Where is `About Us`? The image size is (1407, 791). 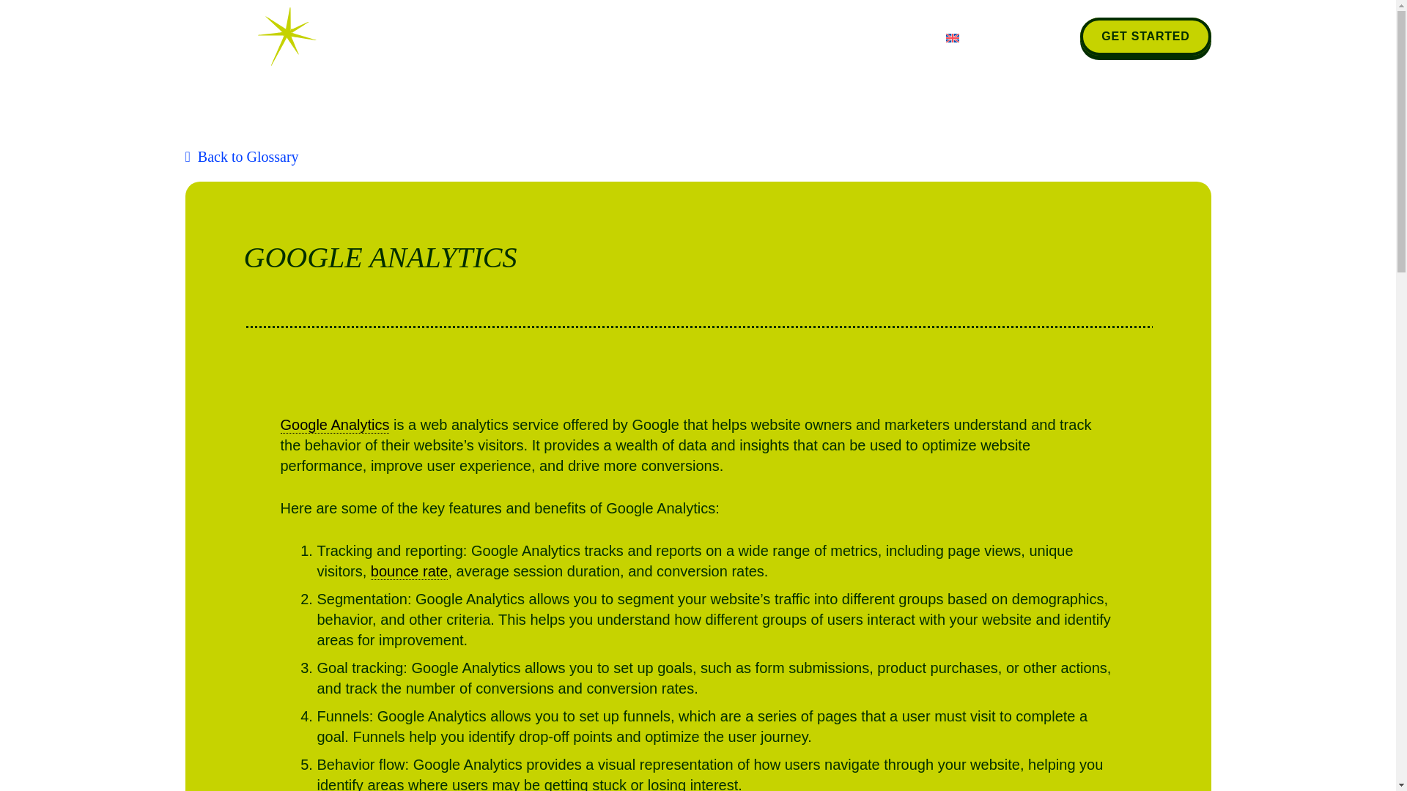 About Us is located at coordinates (784, 37).